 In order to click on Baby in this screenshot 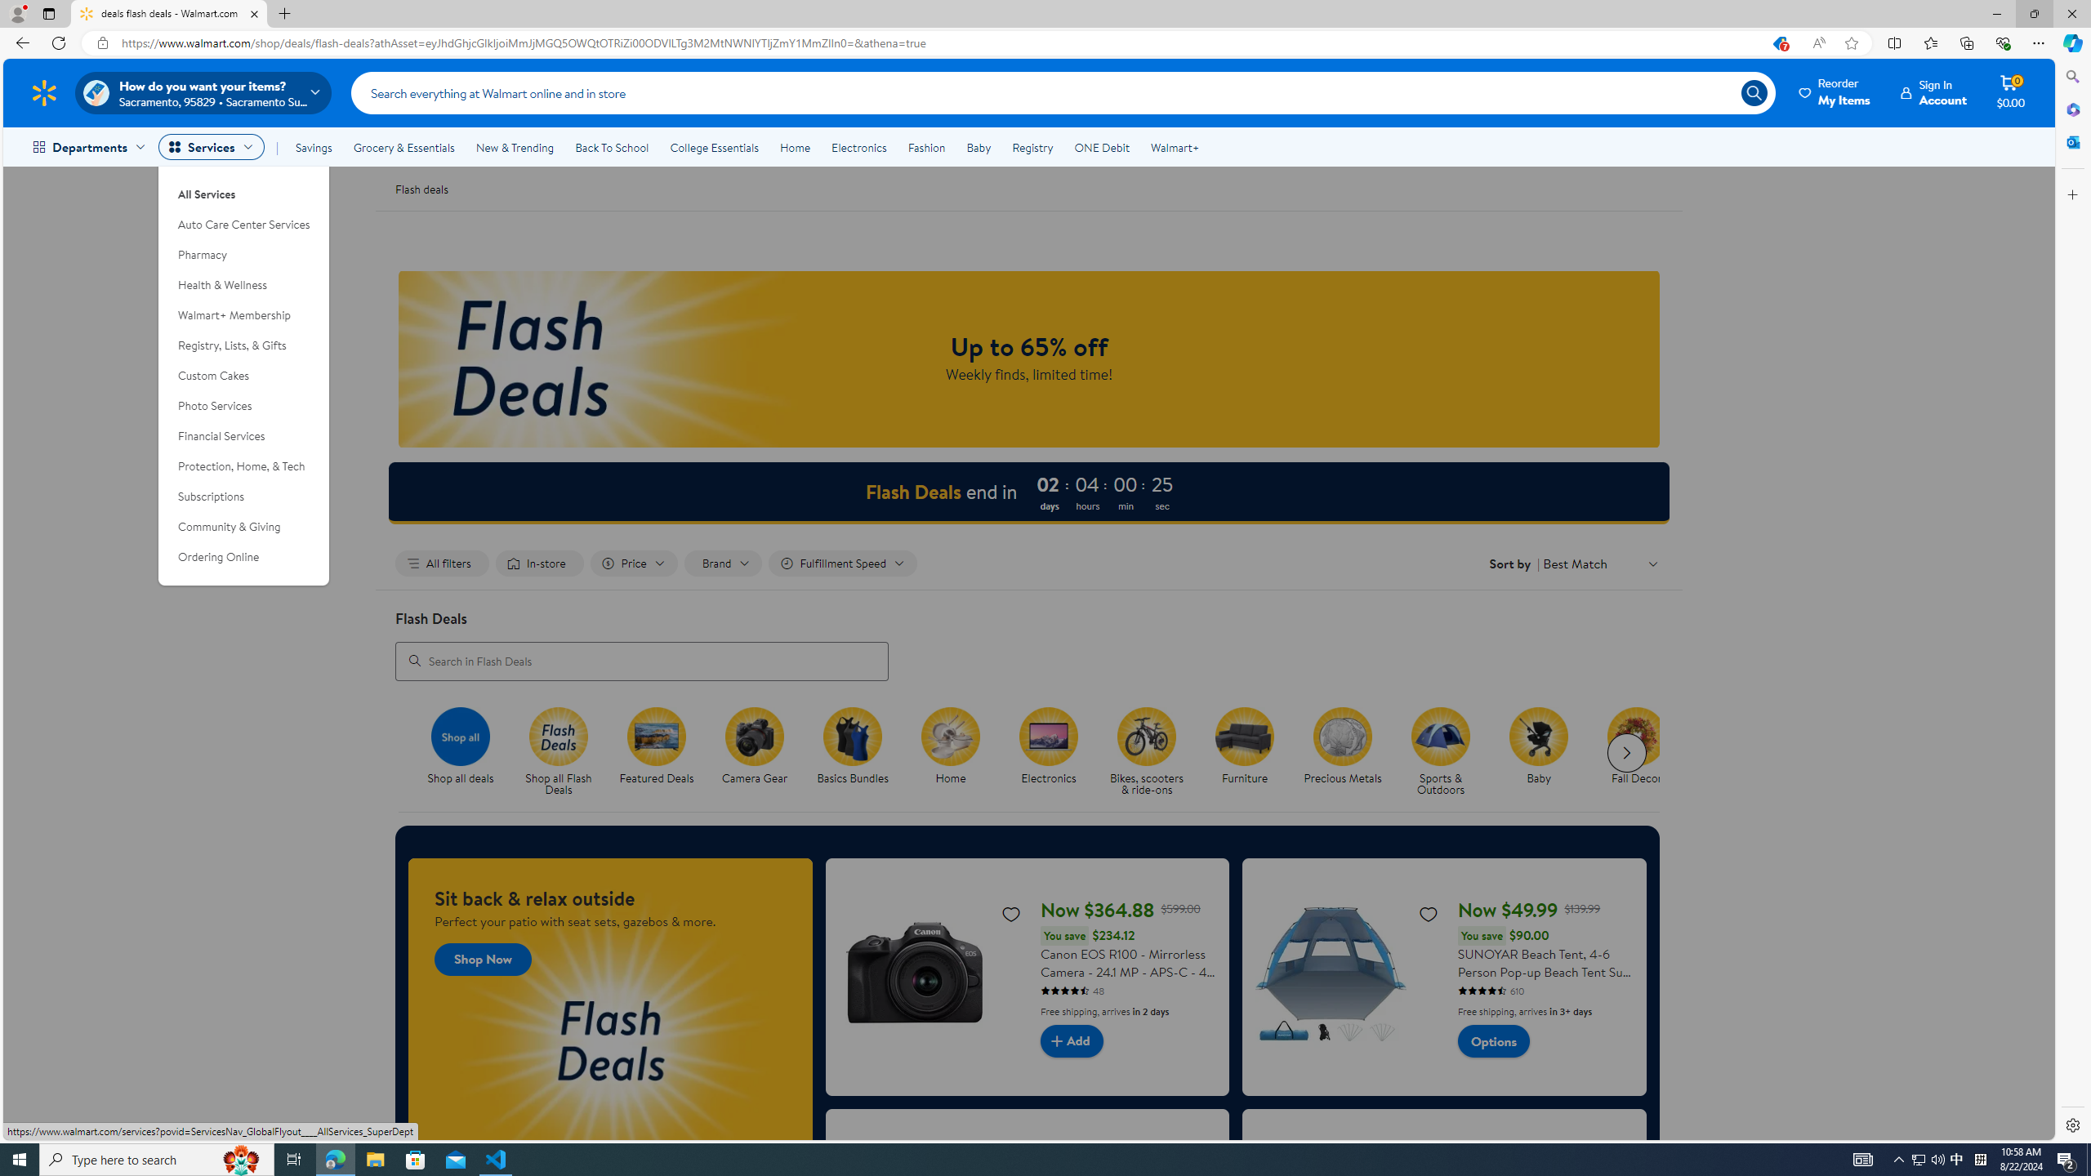, I will do `click(979, 147)`.